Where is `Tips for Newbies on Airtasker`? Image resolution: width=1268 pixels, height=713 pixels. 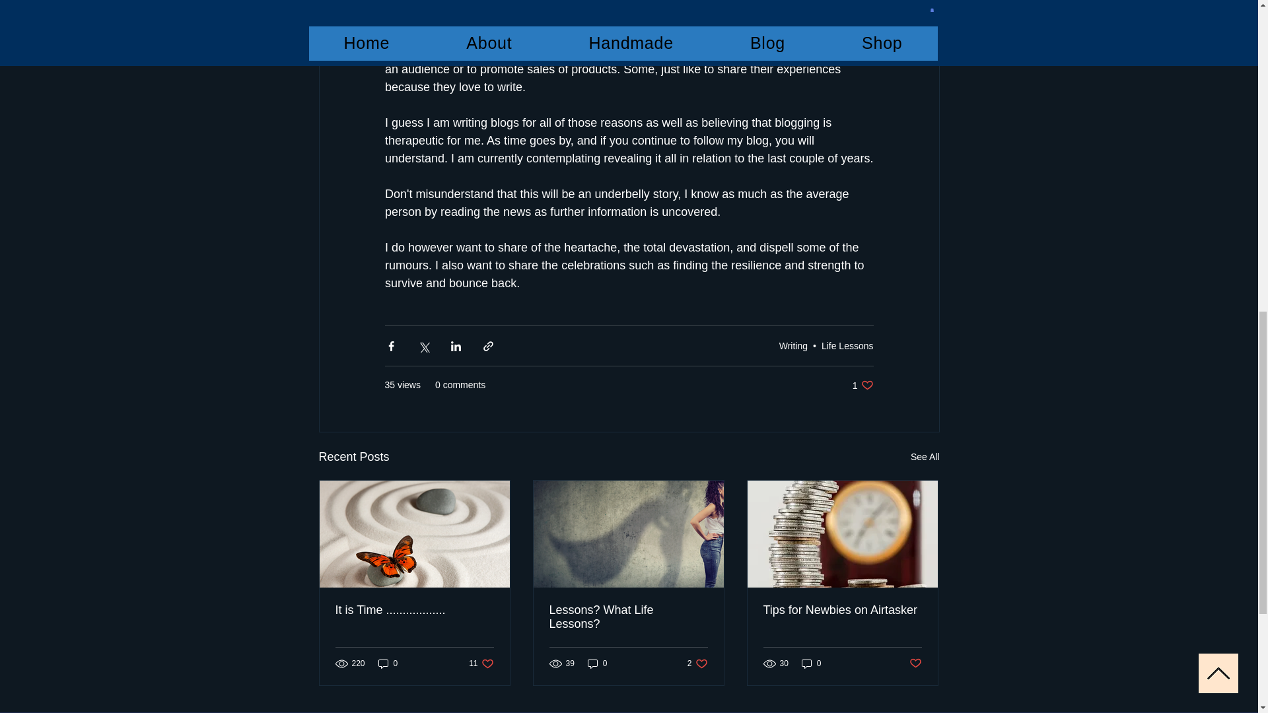
Tips for Newbies on Airtasker is located at coordinates (842, 610).